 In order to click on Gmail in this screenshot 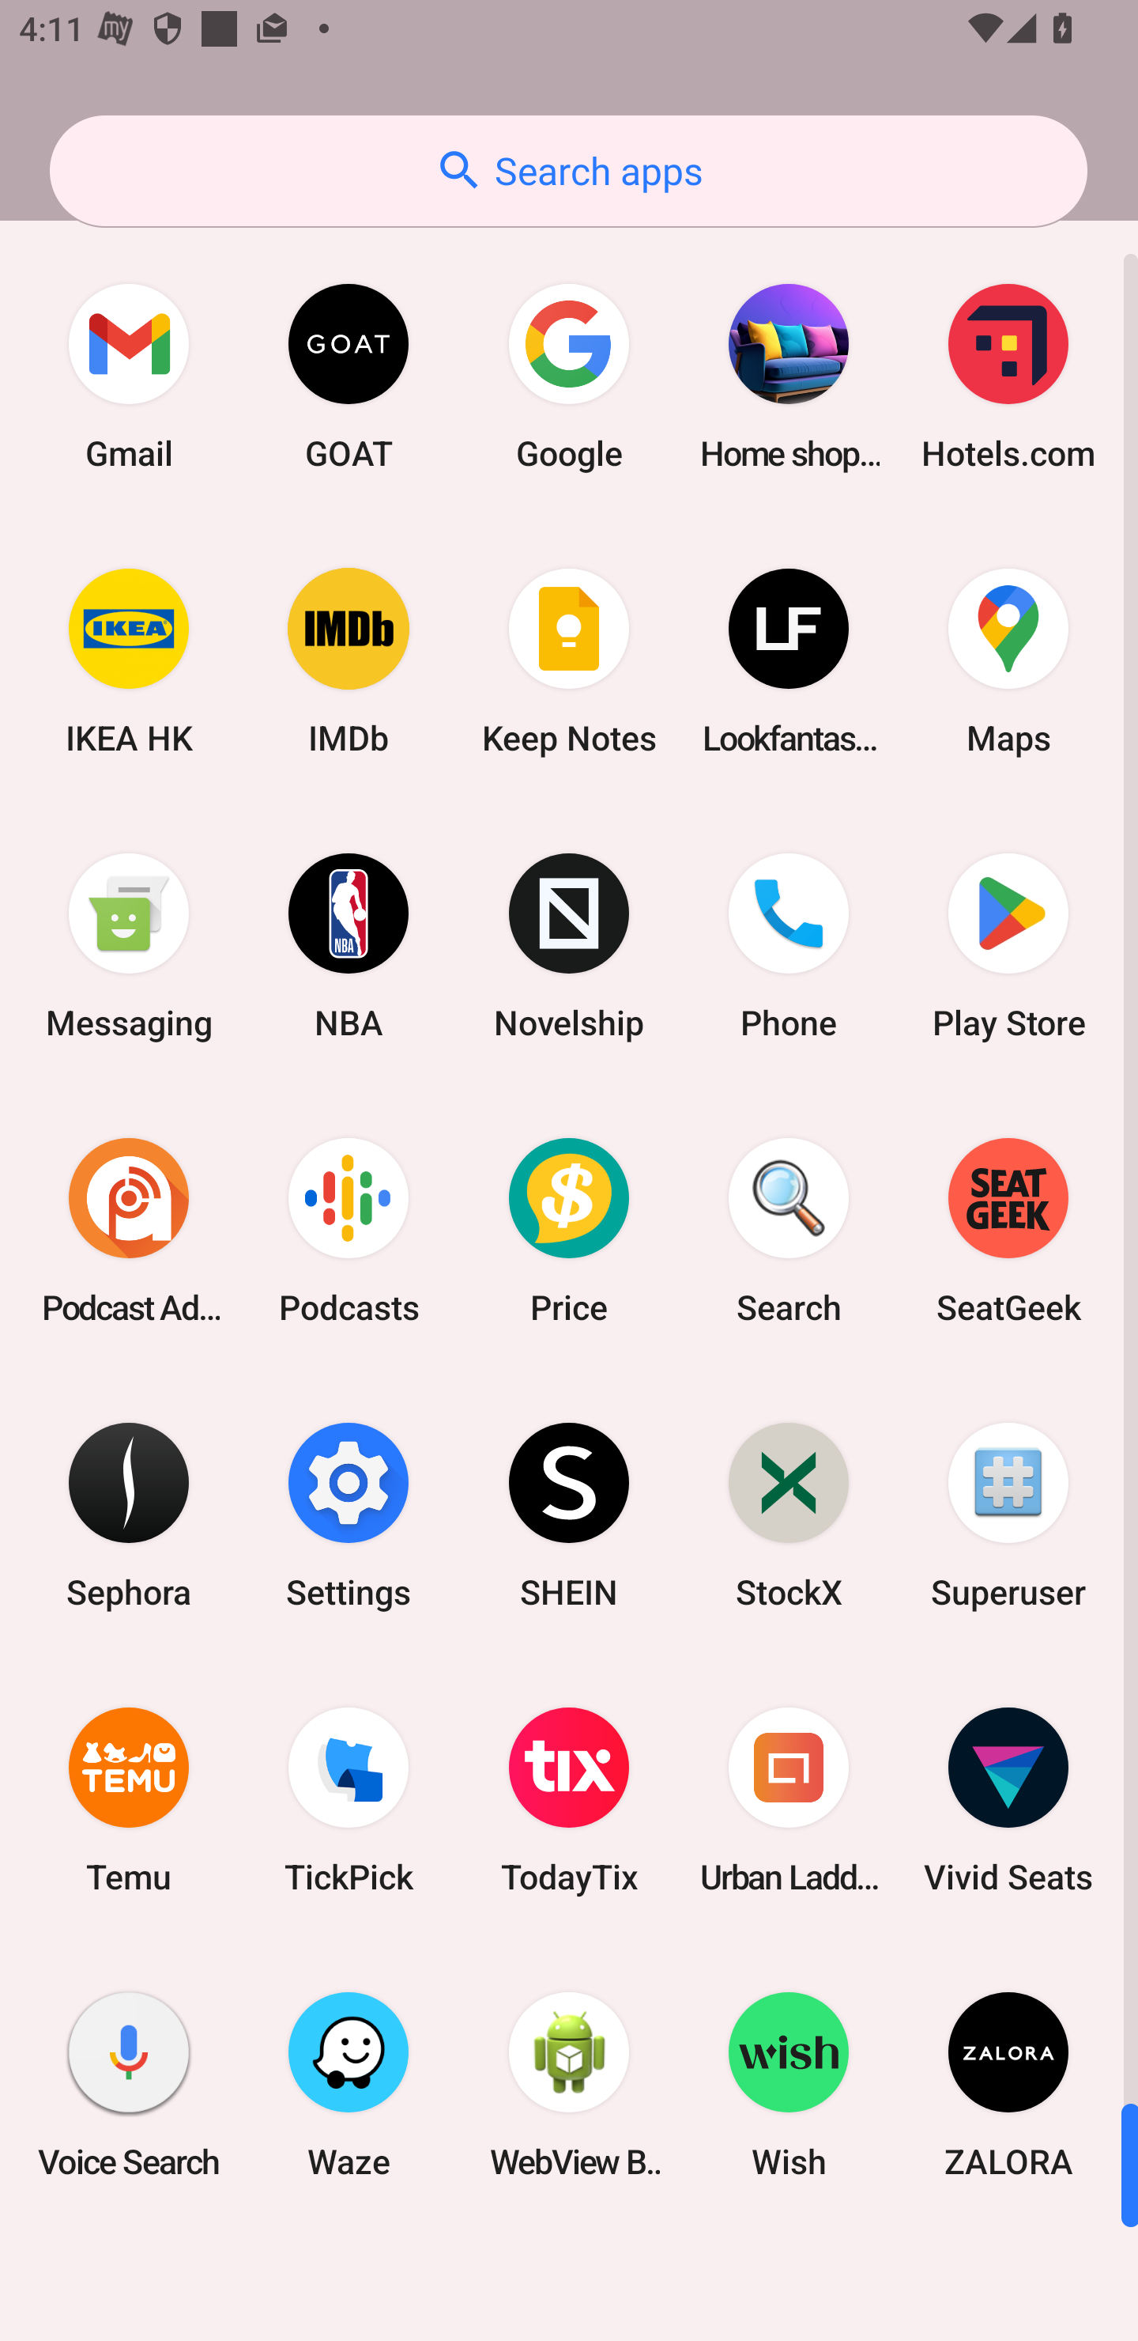, I will do `click(129, 376)`.